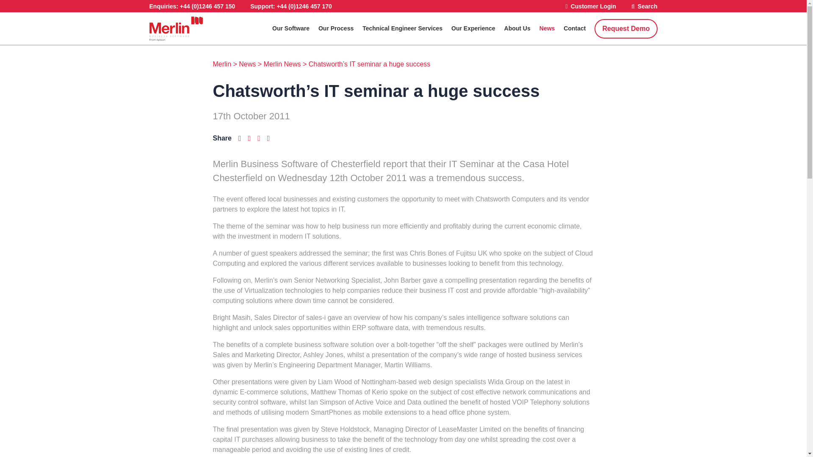 The width and height of the screenshot is (813, 457). I want to click on Search, so click(644, 6).